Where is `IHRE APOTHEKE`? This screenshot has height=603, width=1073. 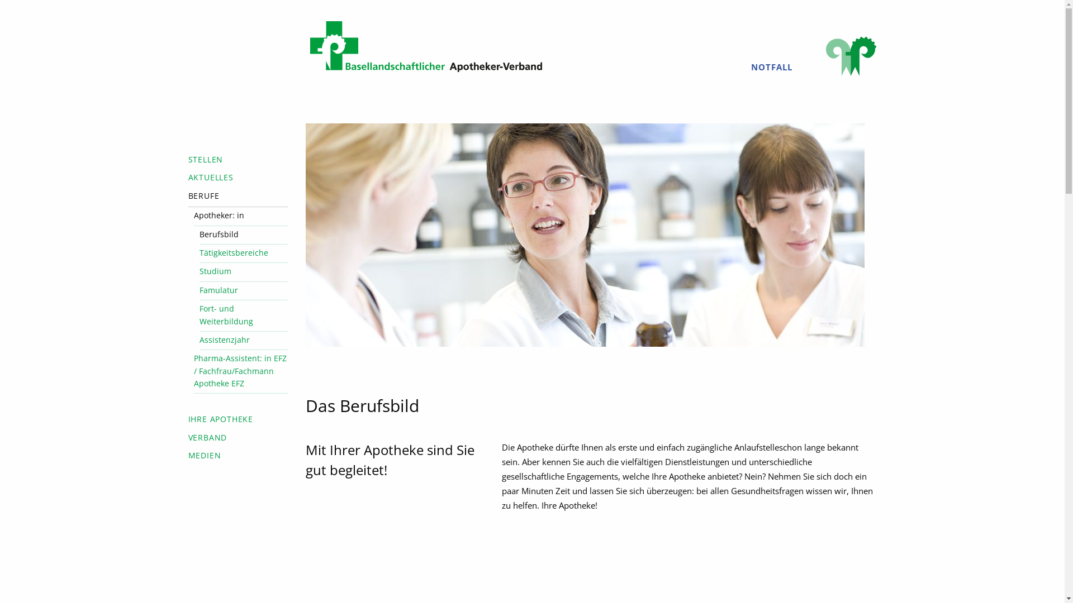
IHRE APOTHEKE is located at coordinates (238, 421).